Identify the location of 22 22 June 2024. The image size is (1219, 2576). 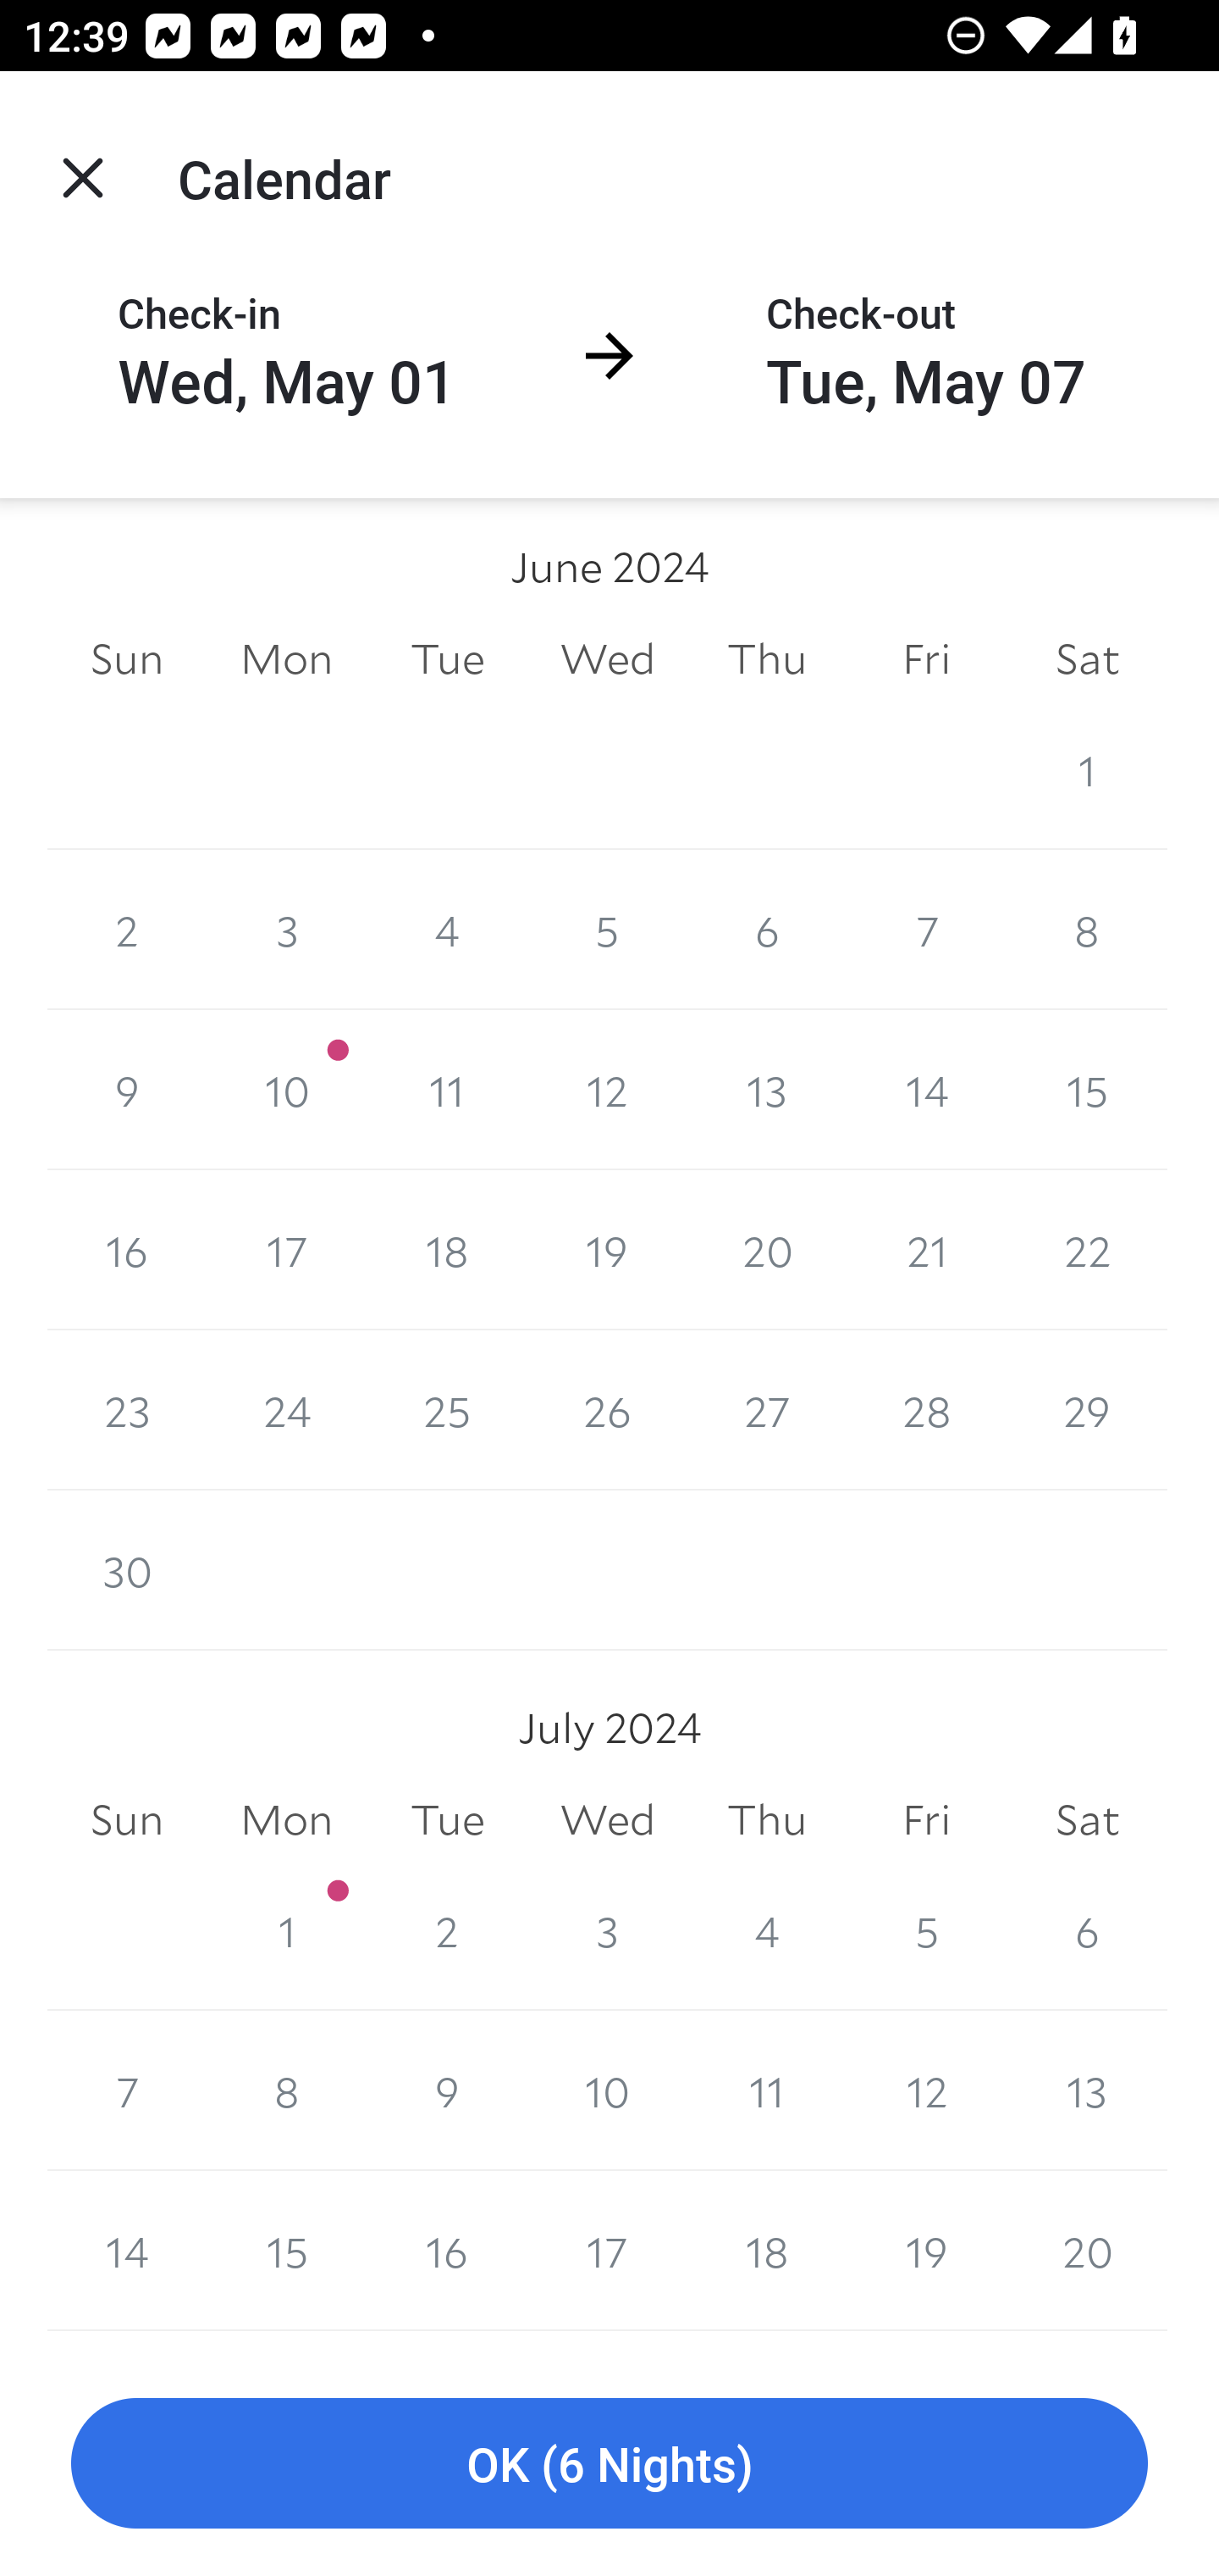
(1087, 1249).